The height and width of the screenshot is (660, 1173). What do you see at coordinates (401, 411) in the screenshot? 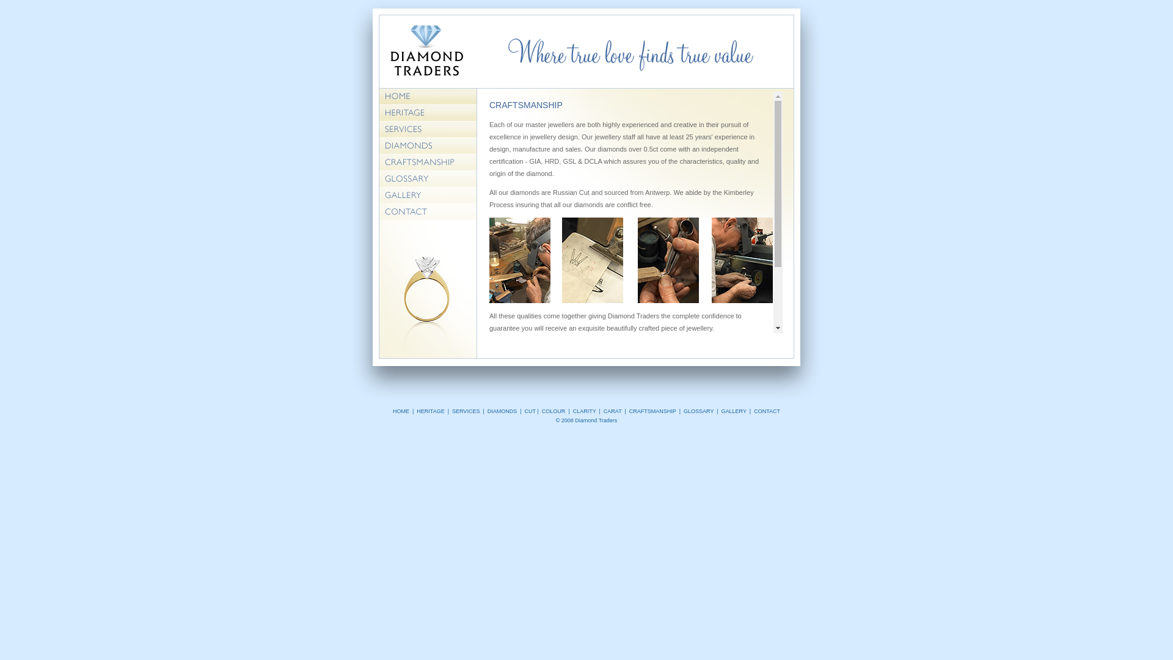
I see `HOME` at bounding box center [401, 411].